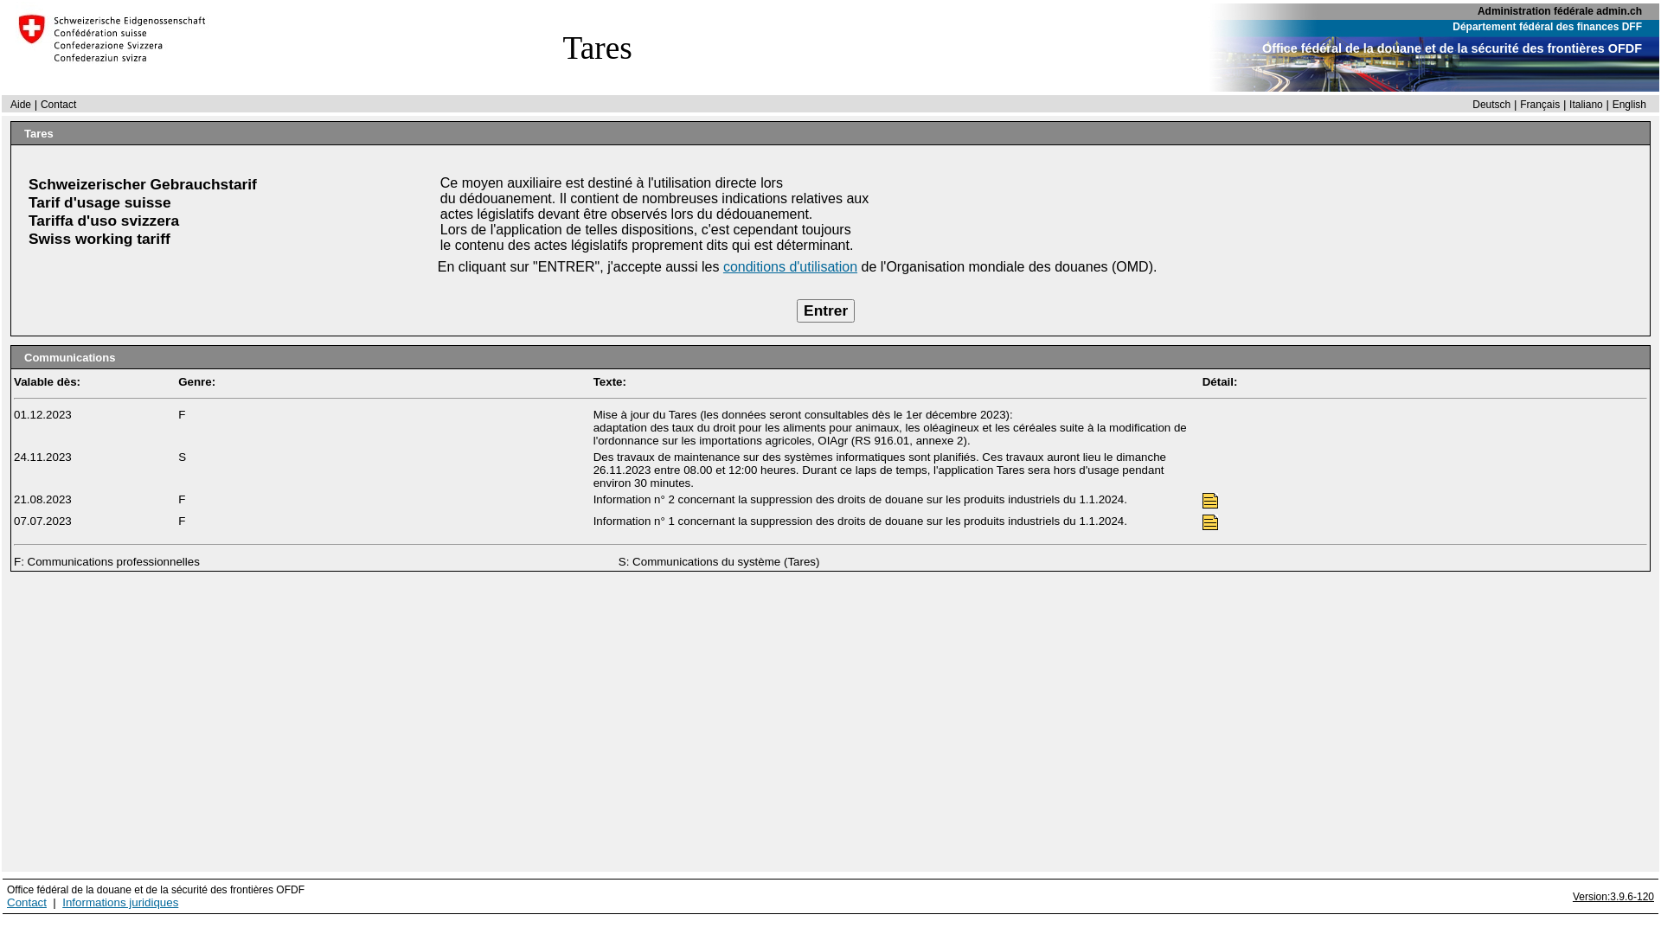  What do you see at coordinates (1613, 897) in the screenshot?
I see `Version:3.9.6-120` at bounding box center [1613, 897].